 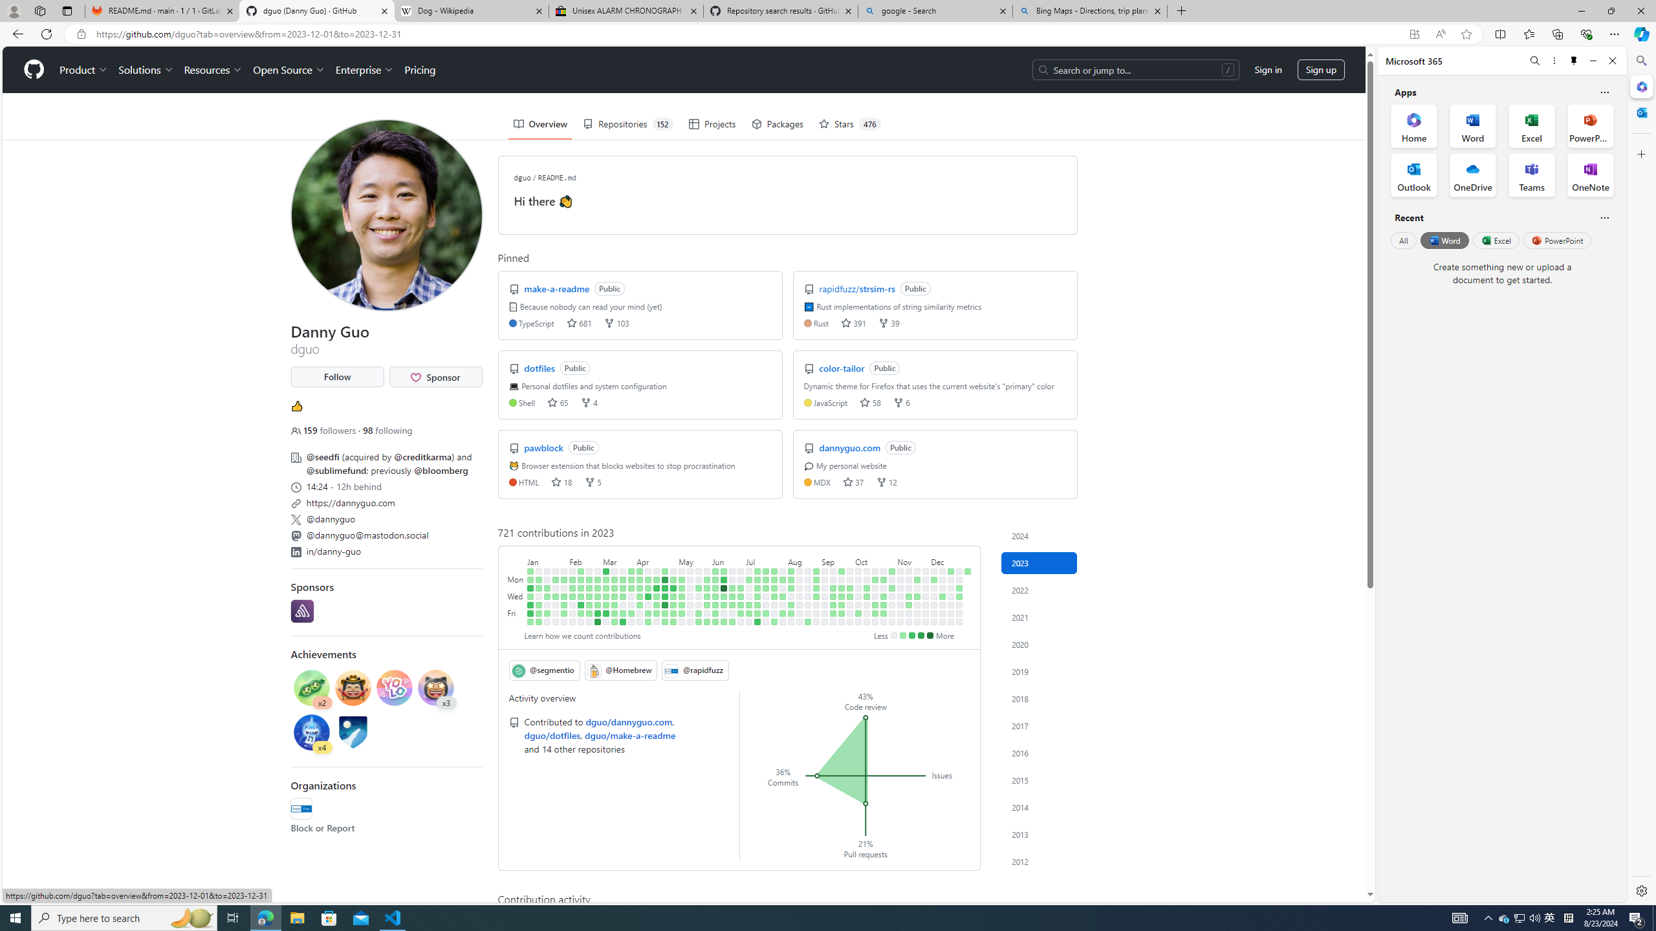 I want to click on No contributions on May 7th., so click(x=682, y=571).